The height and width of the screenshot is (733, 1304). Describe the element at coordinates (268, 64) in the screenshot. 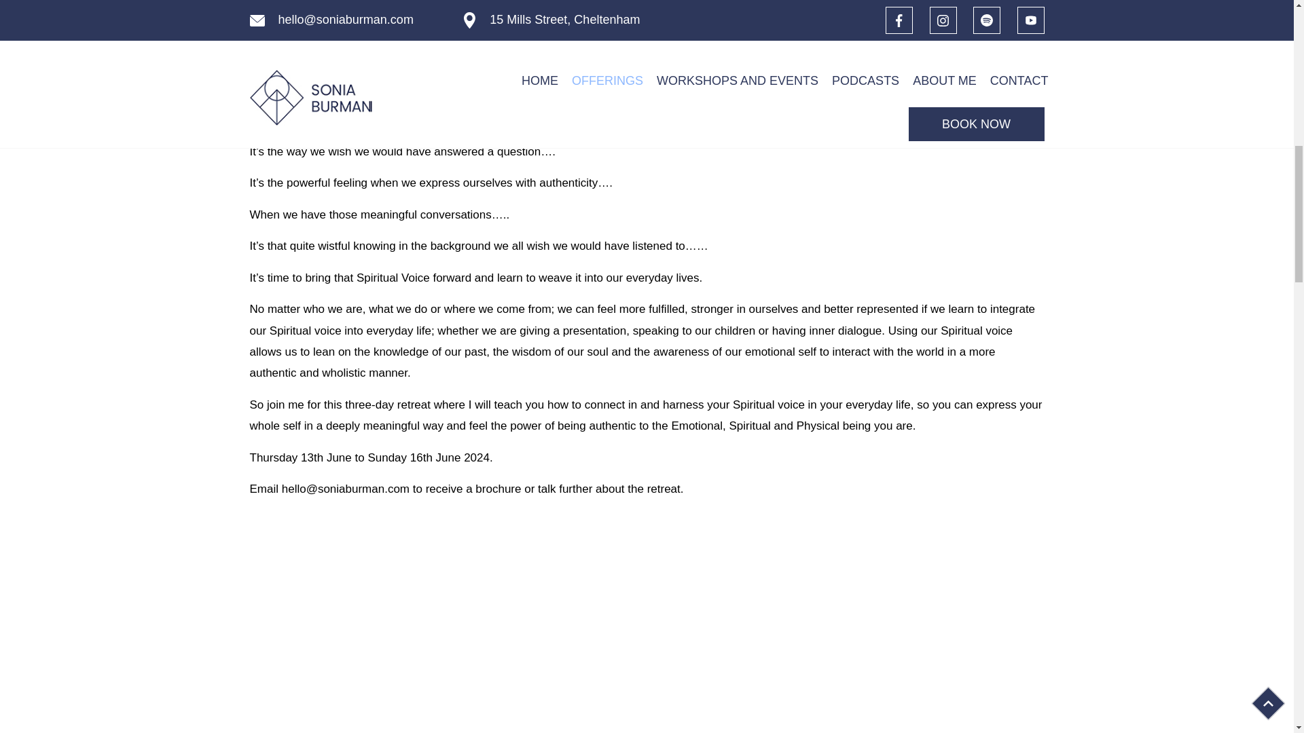

I see `Play` at that location.